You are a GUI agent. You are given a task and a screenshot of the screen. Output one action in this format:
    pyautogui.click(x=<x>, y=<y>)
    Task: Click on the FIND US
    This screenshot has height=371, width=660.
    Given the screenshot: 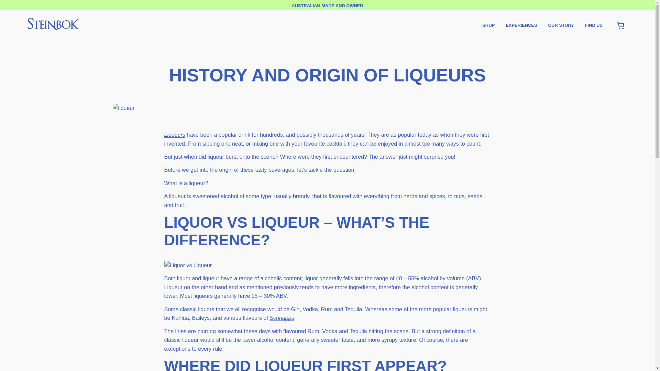 What is the action you would take?
    pyautogui.click(x=593, y=25)
    